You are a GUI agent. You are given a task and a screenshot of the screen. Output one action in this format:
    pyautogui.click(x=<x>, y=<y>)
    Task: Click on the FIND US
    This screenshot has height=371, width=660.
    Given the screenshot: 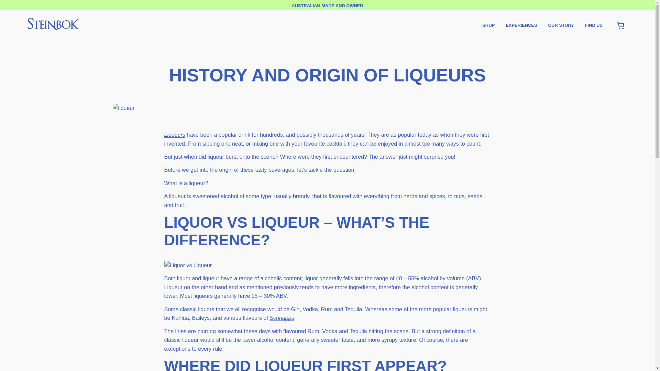 What is the action you would take?
    pyautogui.click(x=593, y=25)
    